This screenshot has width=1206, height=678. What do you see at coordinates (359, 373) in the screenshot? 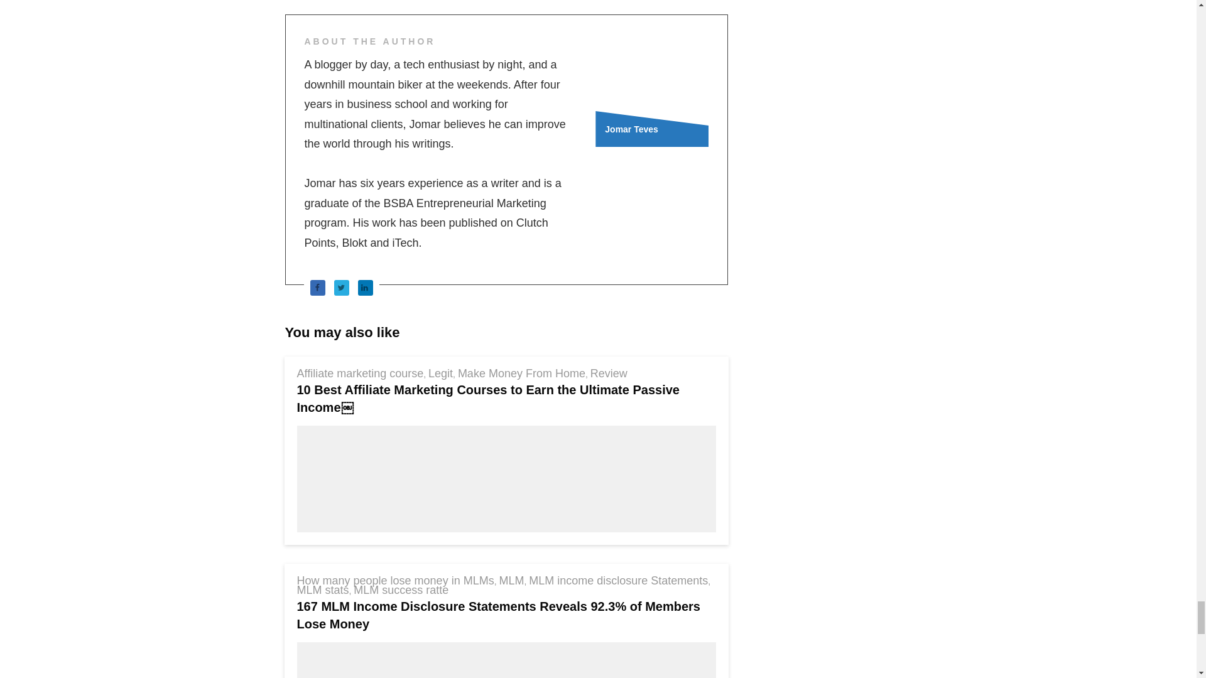
I see `Affiliate marketing course` at bounding box center [359, 373].